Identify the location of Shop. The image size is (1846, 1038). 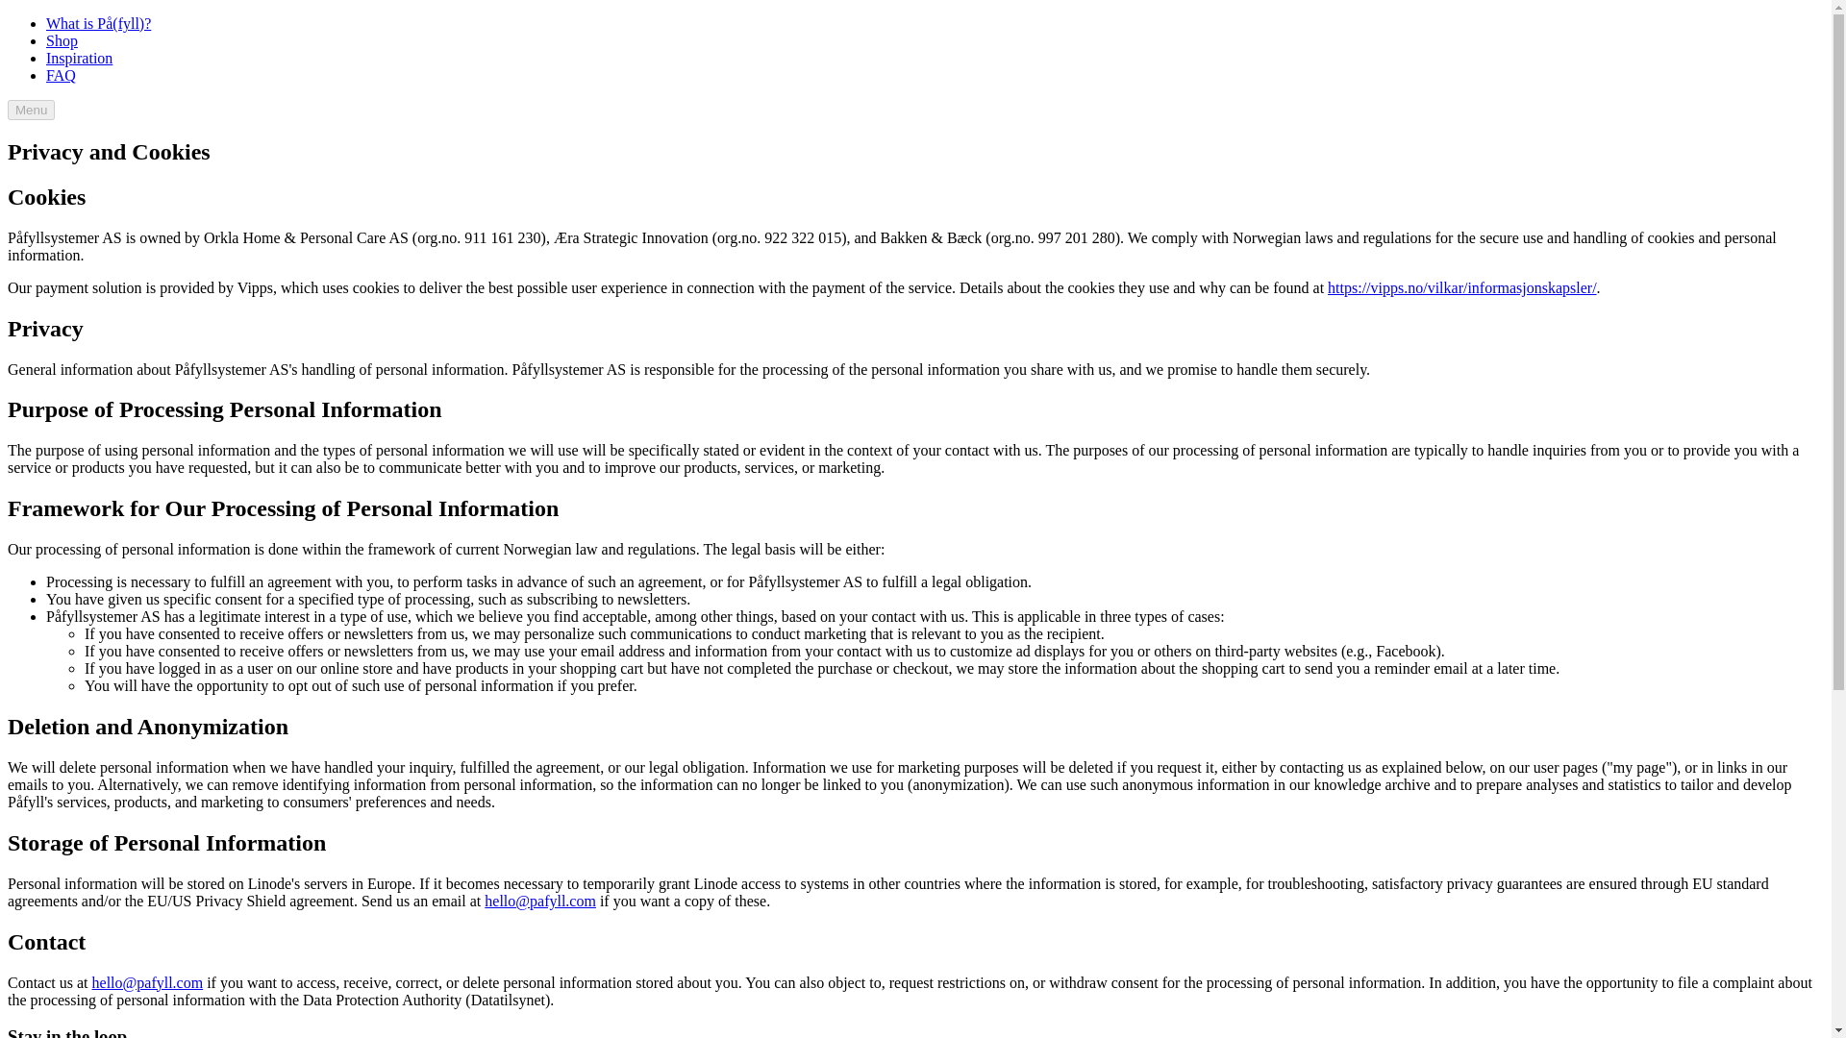
(62, 40).